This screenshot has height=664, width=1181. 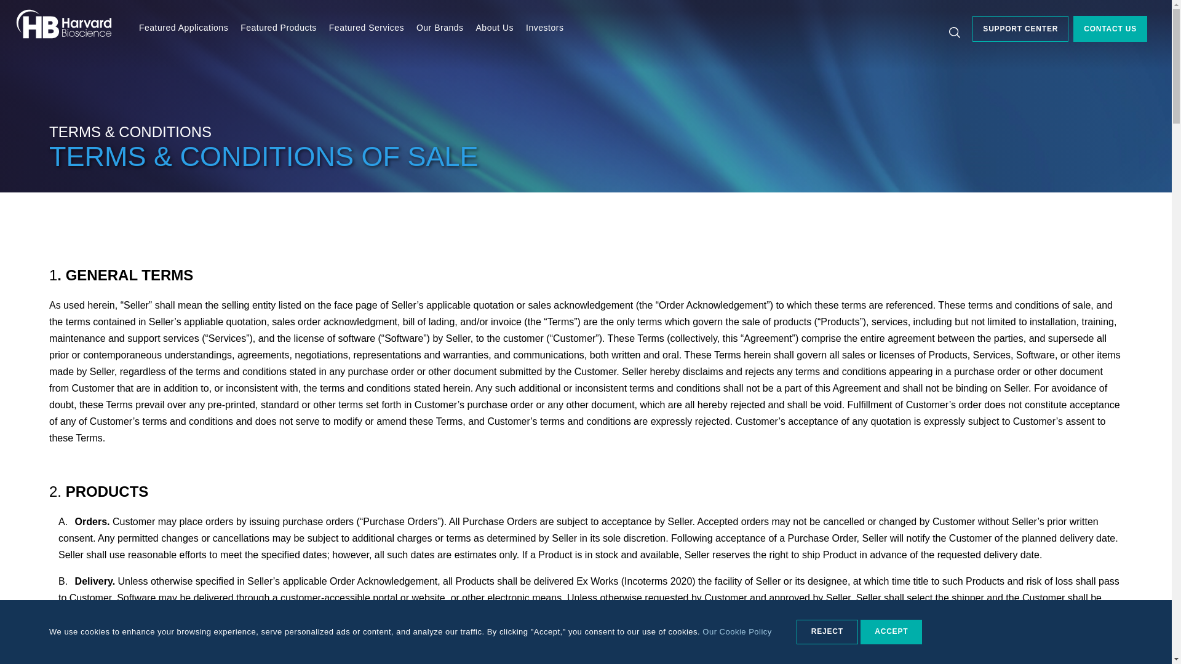 I want to click on Our Brands, so click(x=440, y=28).